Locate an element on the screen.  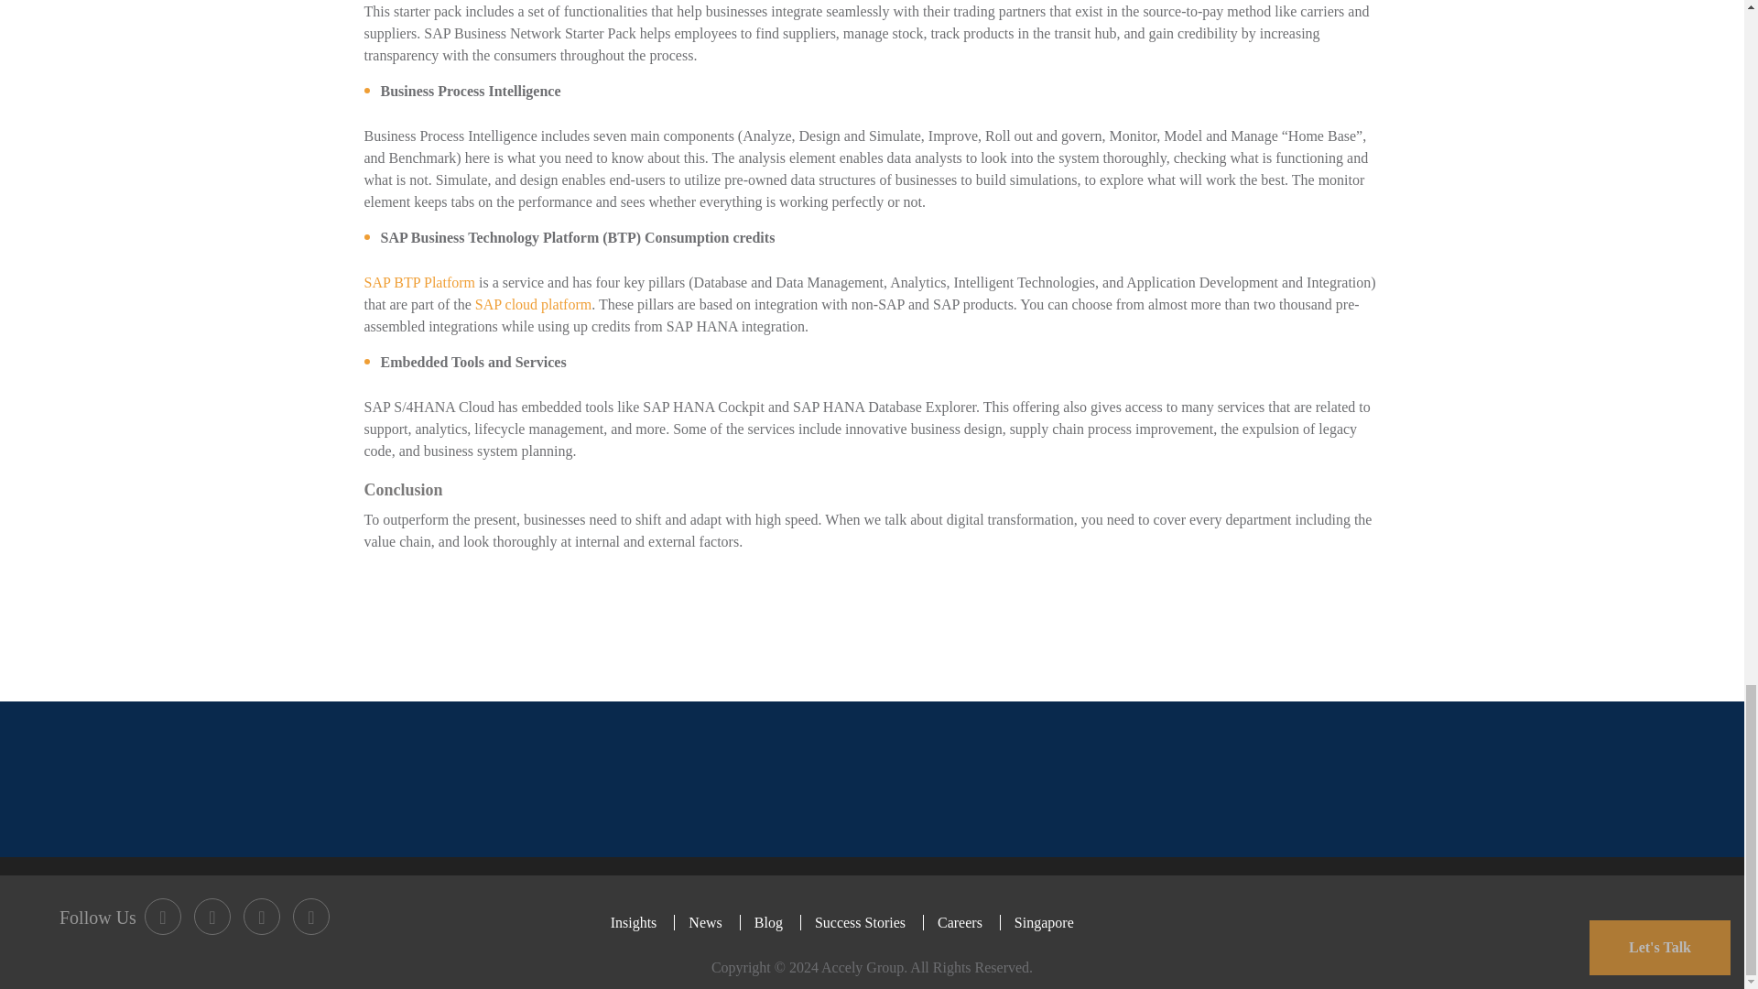
Insights is located at coordinates (641, 923).